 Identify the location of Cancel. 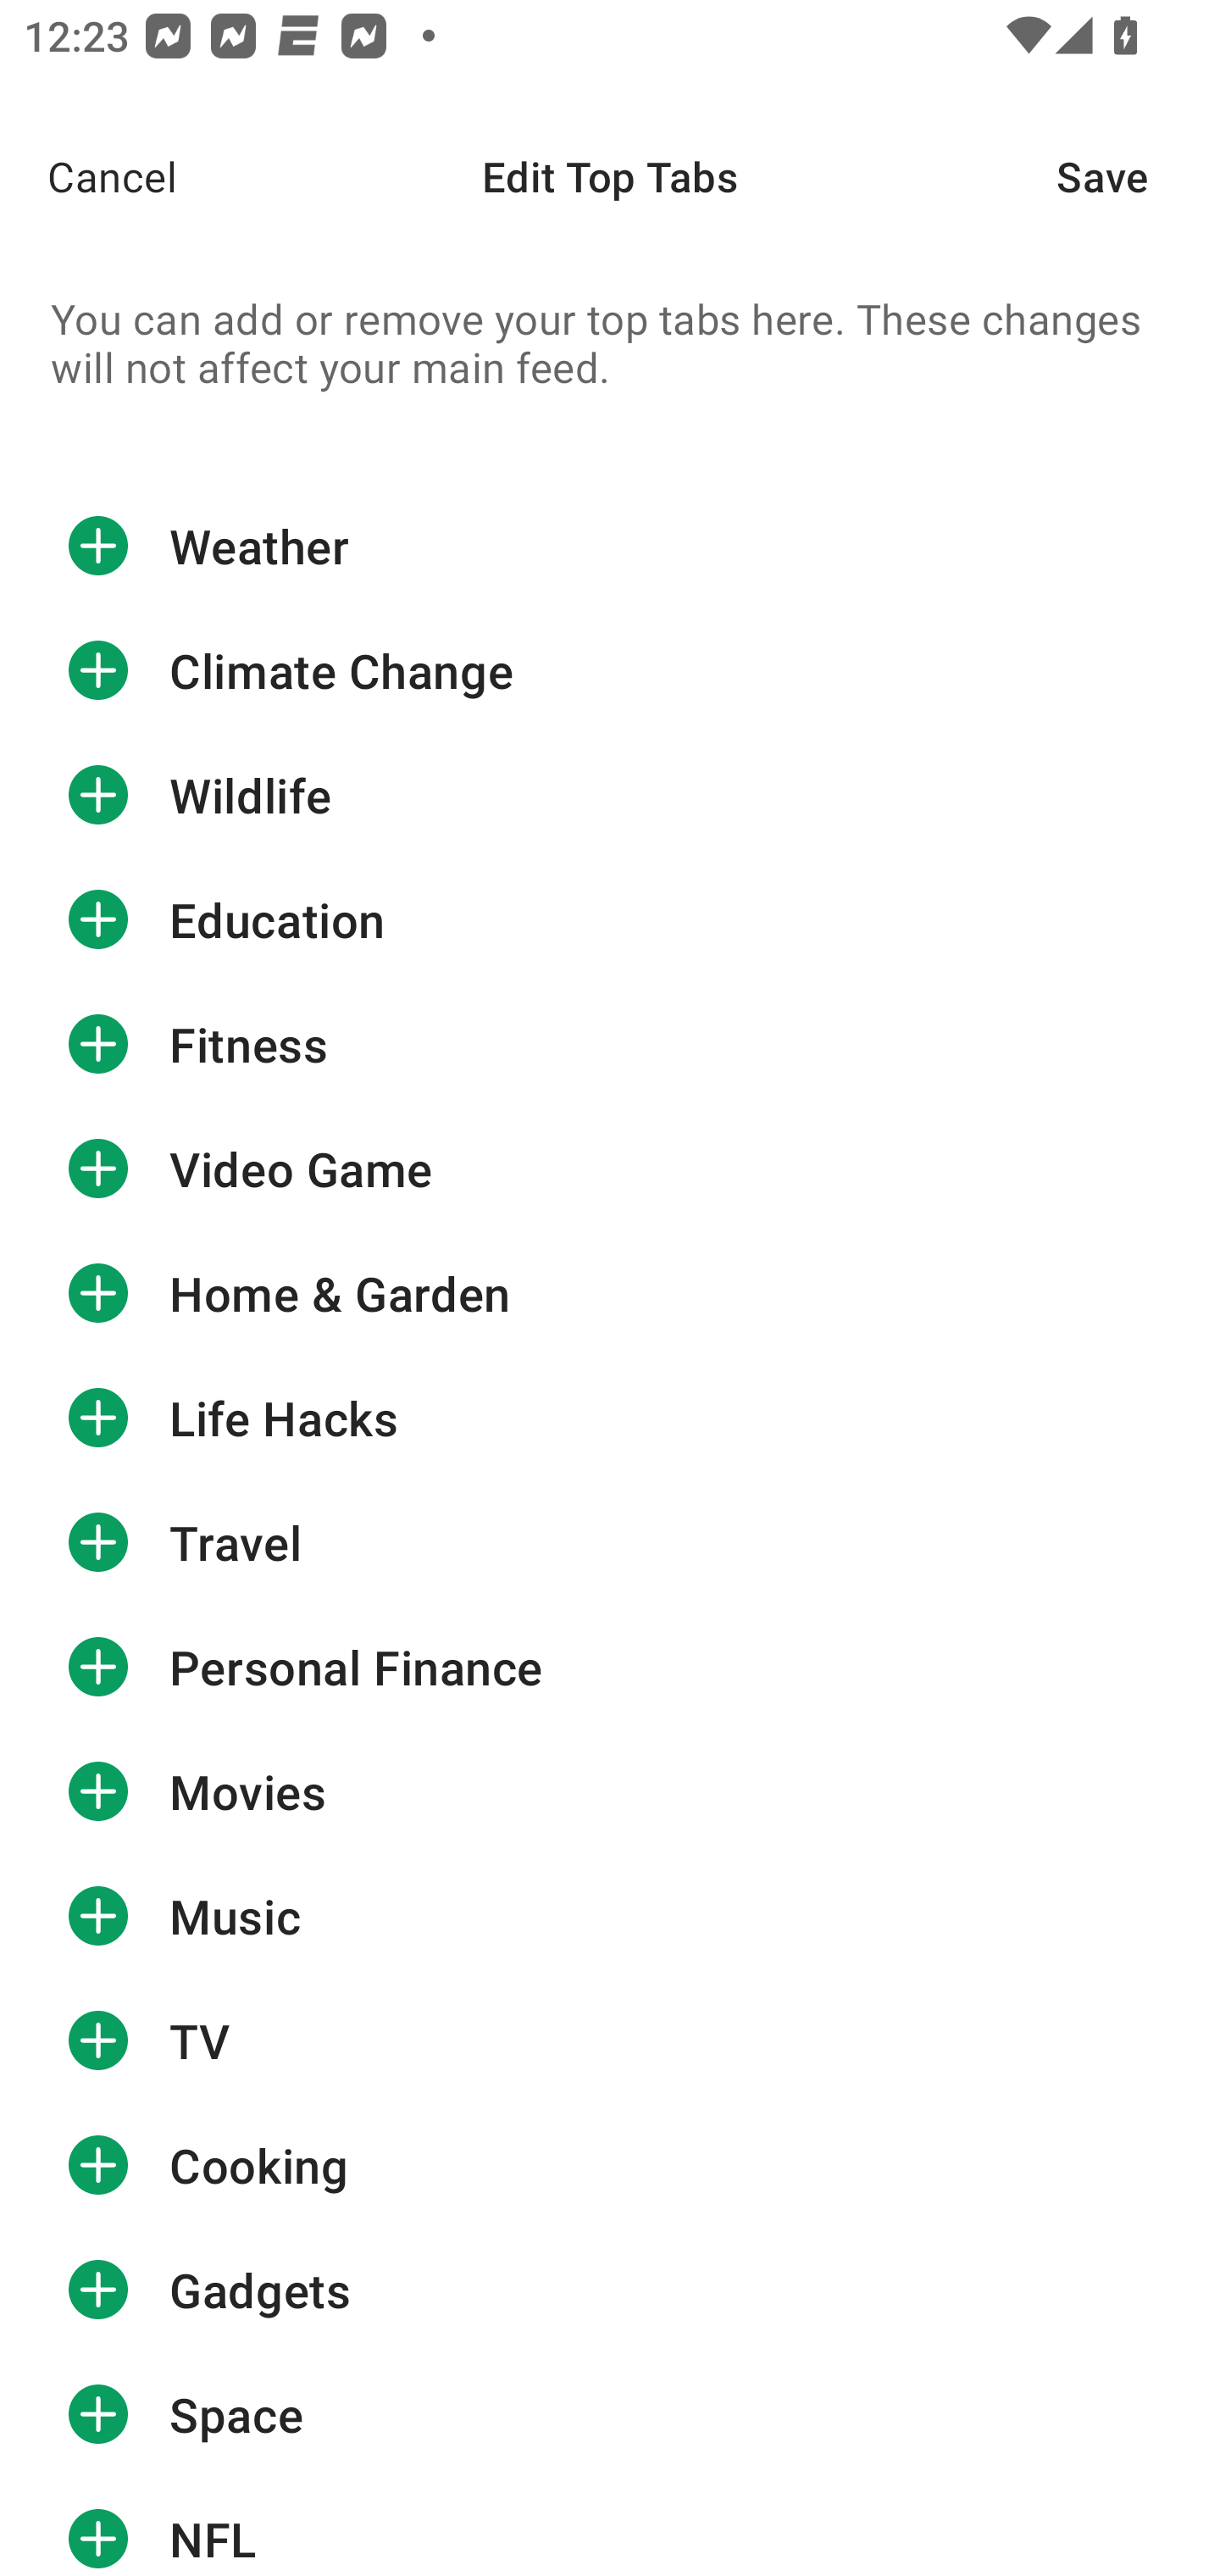
(88, 176).